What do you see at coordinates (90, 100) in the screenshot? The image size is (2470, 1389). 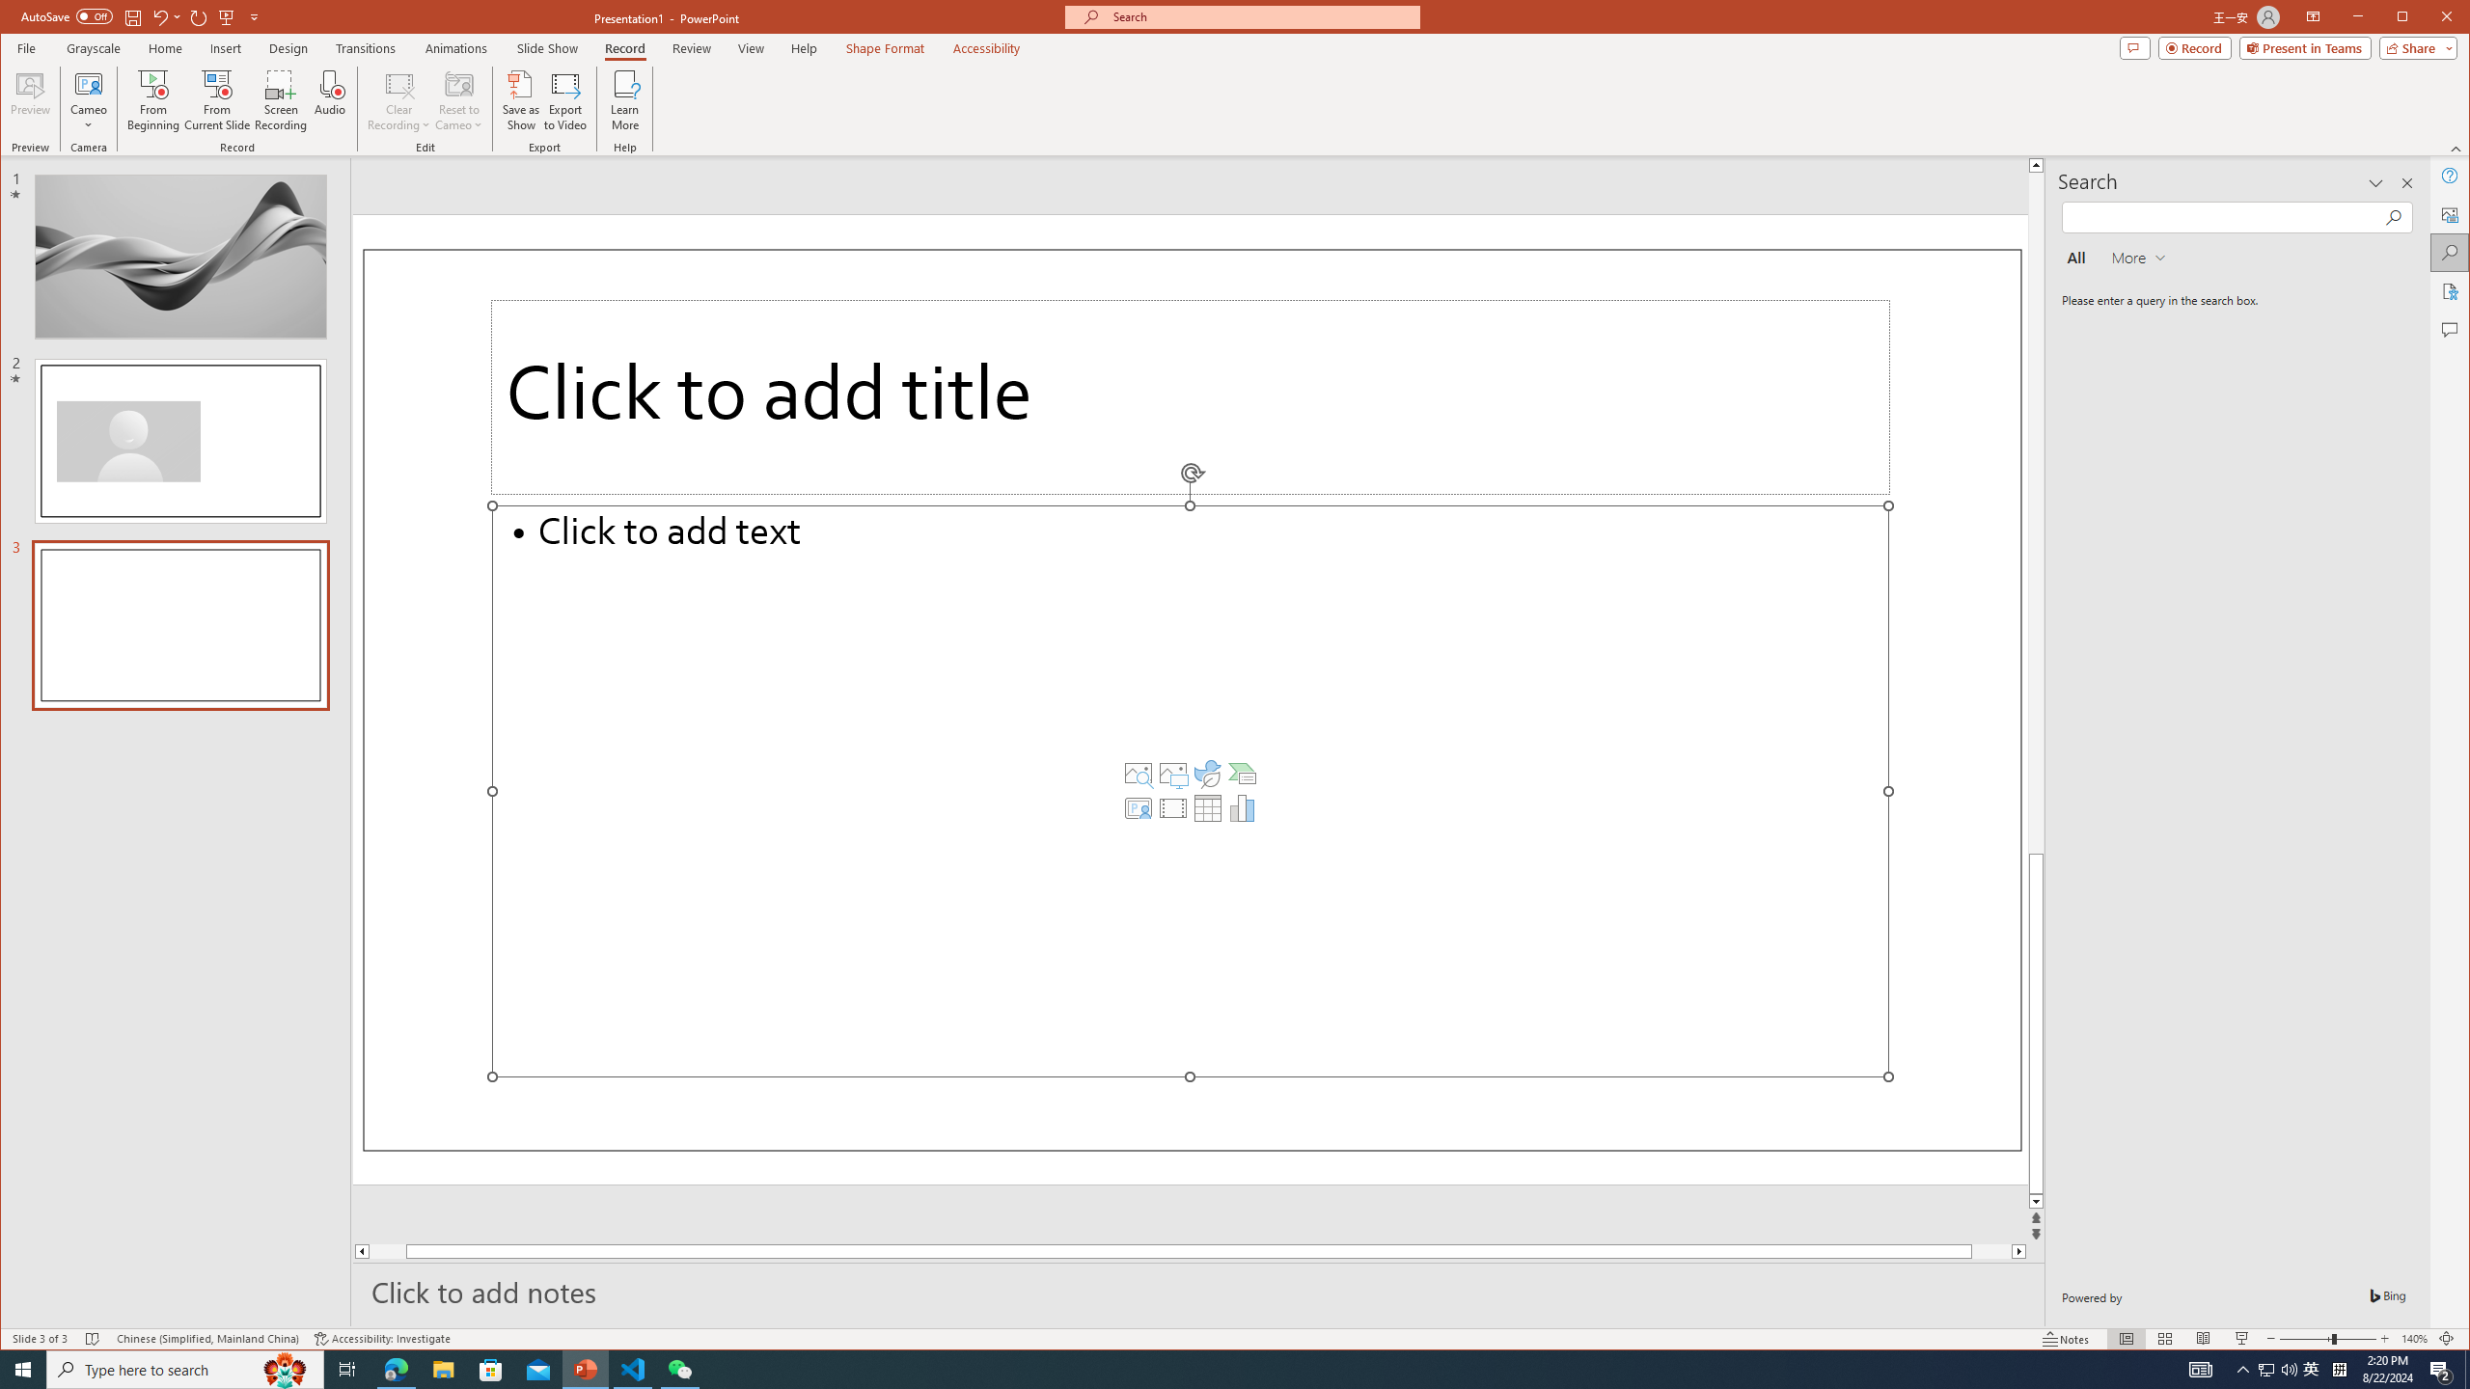 I see `Cameo` at bounding box center [90, 100].